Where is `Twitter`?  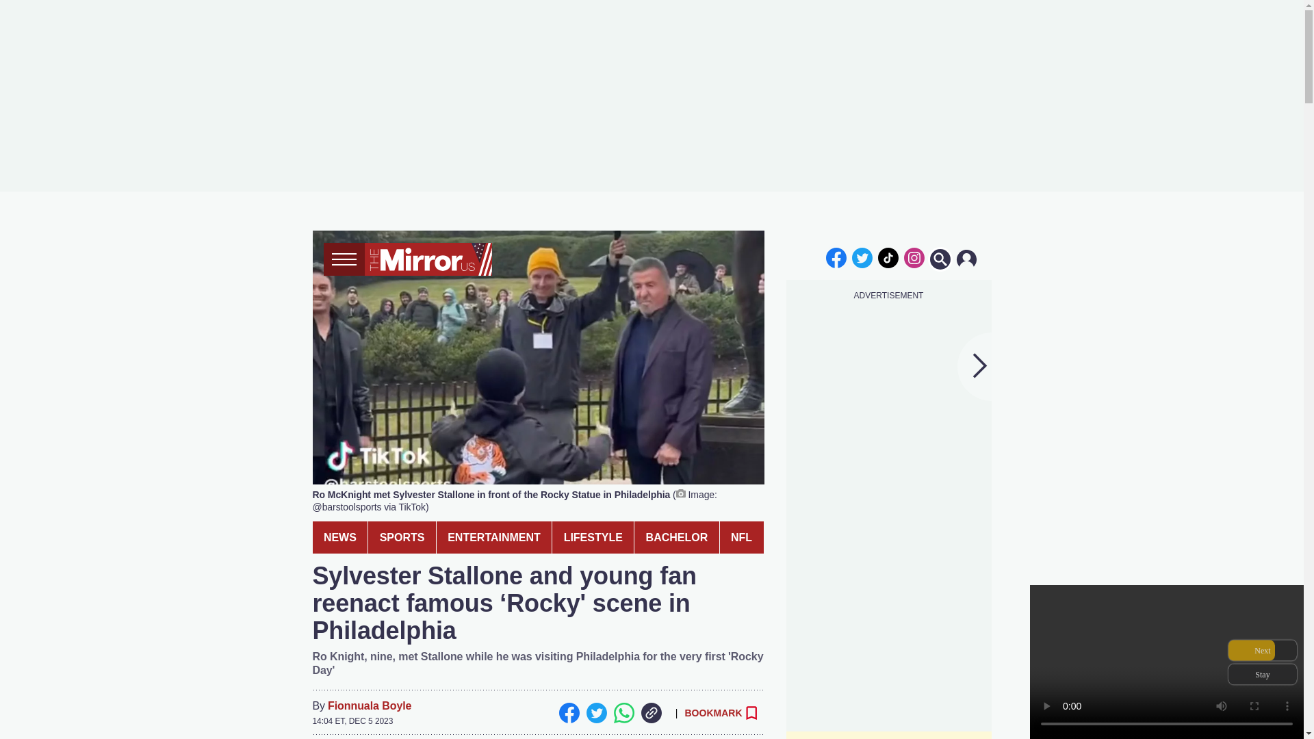 Twitter is located at coordinates (595, 713).